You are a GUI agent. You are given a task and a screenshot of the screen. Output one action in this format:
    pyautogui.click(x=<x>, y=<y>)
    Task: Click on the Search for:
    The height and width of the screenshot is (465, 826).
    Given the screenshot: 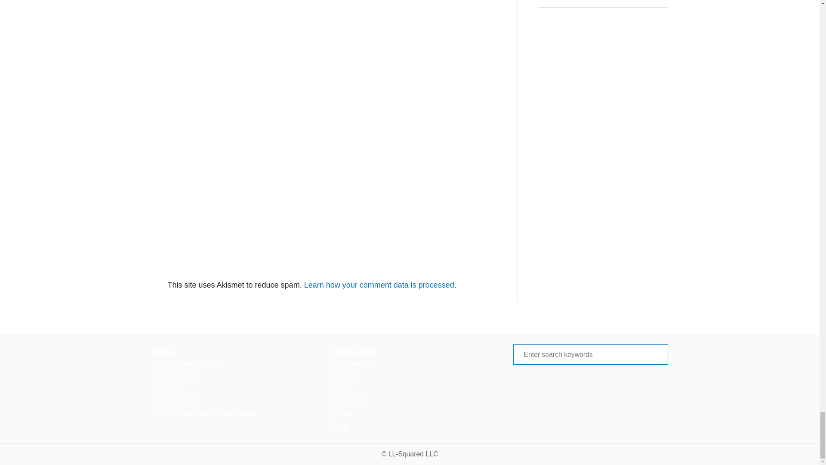 What is the action you would take?
    pyautogui.click(x=590, y=354)
    